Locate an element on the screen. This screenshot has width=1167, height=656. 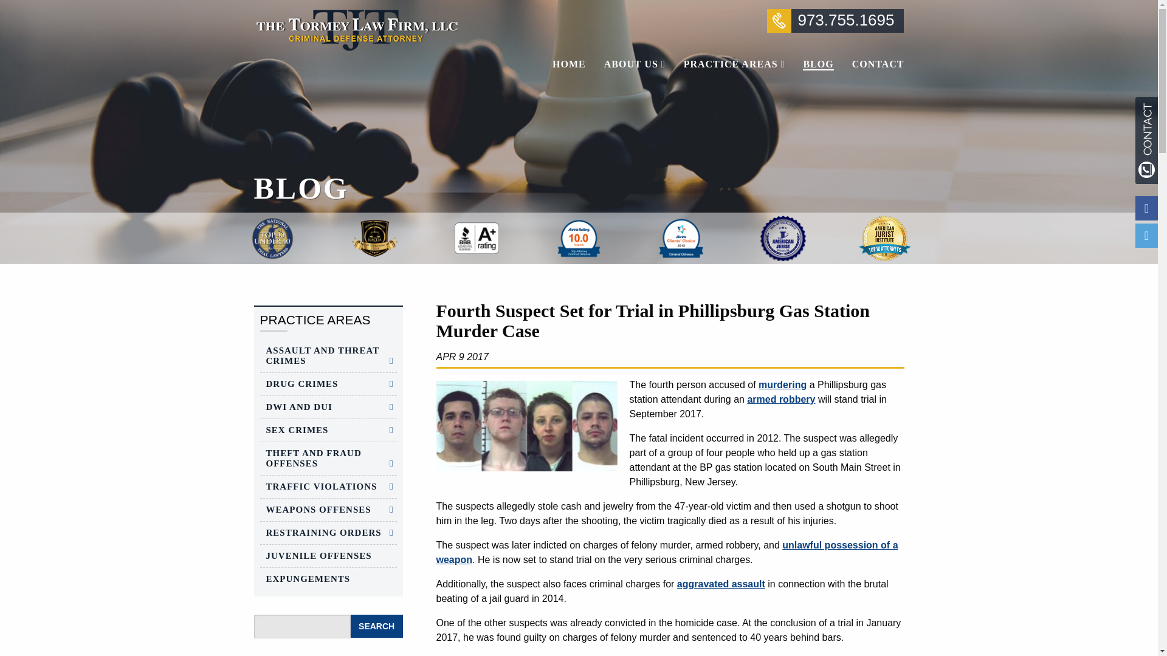
unlawful possession of a weapon is located at coordinates (667, 552).